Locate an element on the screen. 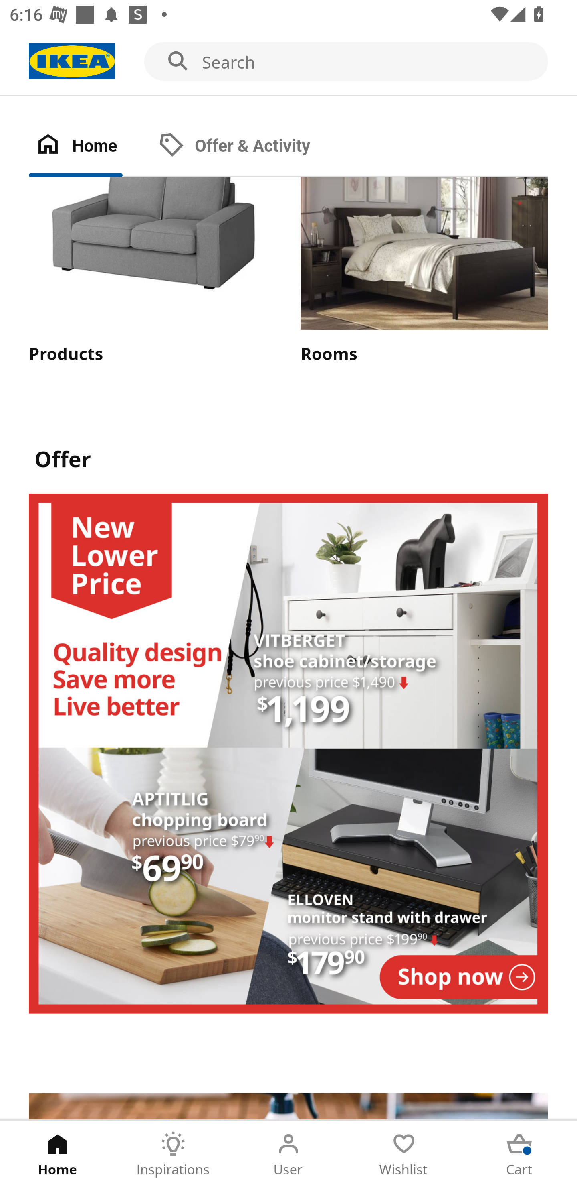  Offer & Activity
Tab 2 of 2 is located at coordinates (248, 146).